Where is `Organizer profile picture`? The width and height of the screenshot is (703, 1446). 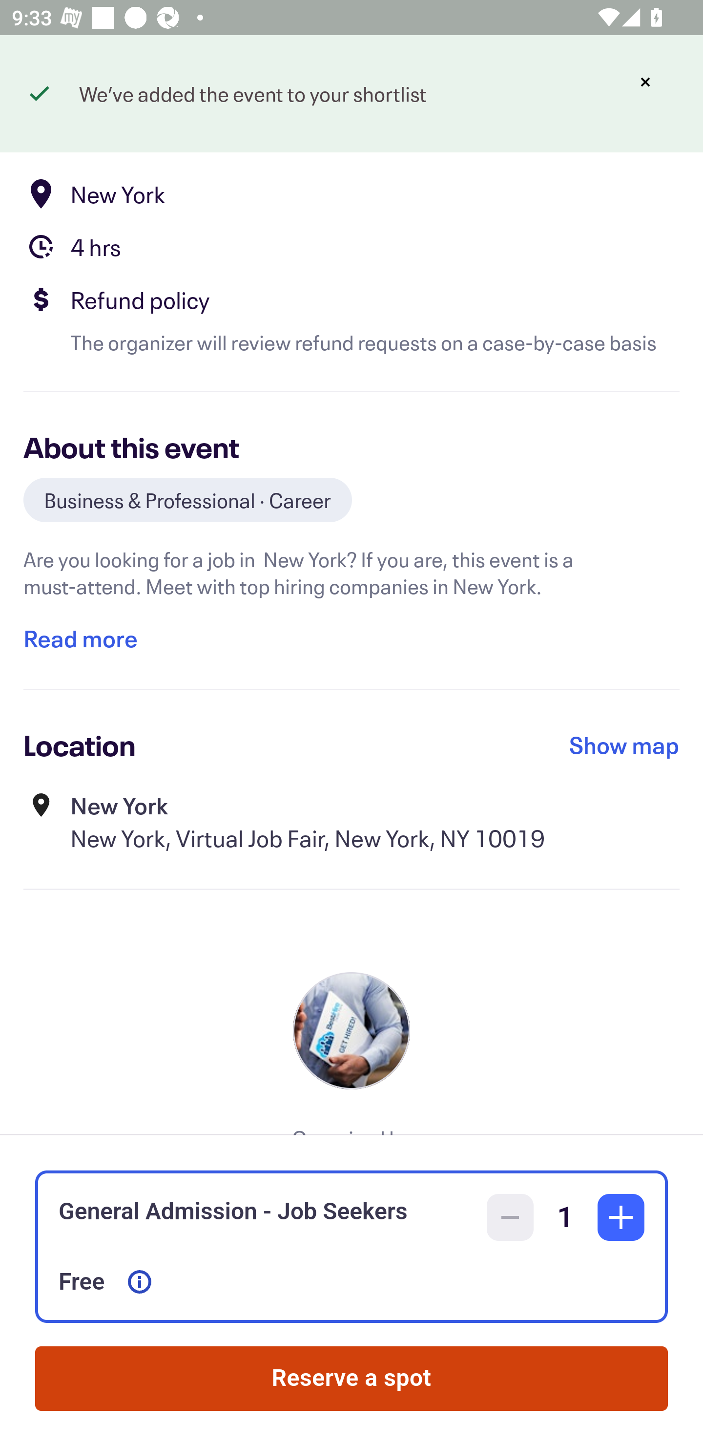 Organizer profile picture is located at coordinates (351, 1030).